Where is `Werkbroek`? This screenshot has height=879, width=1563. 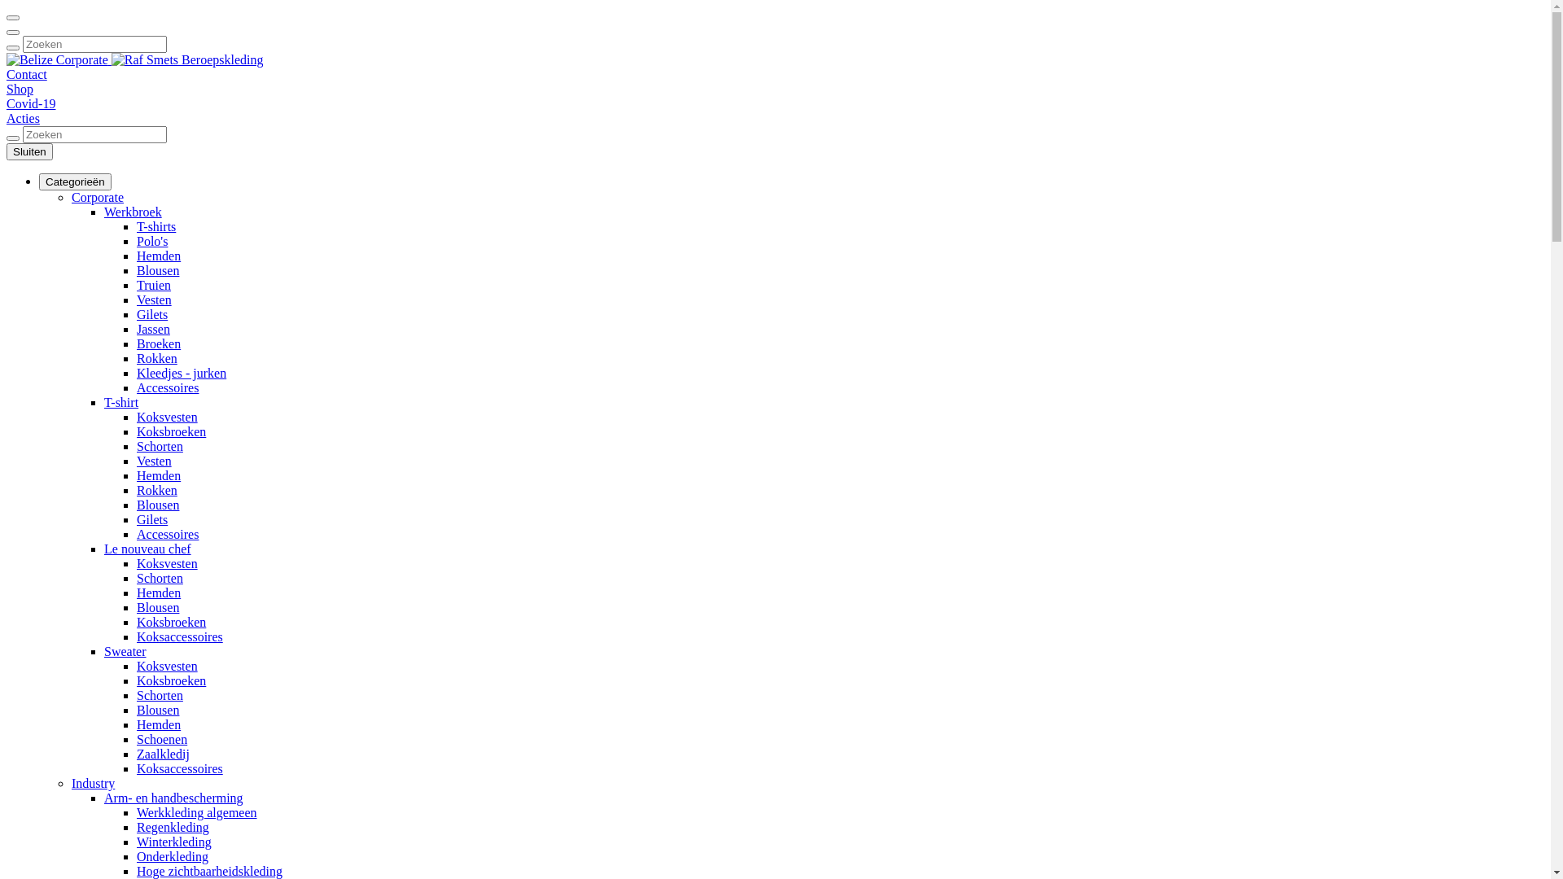 Werkbroek is located at coordinates (134, 212).